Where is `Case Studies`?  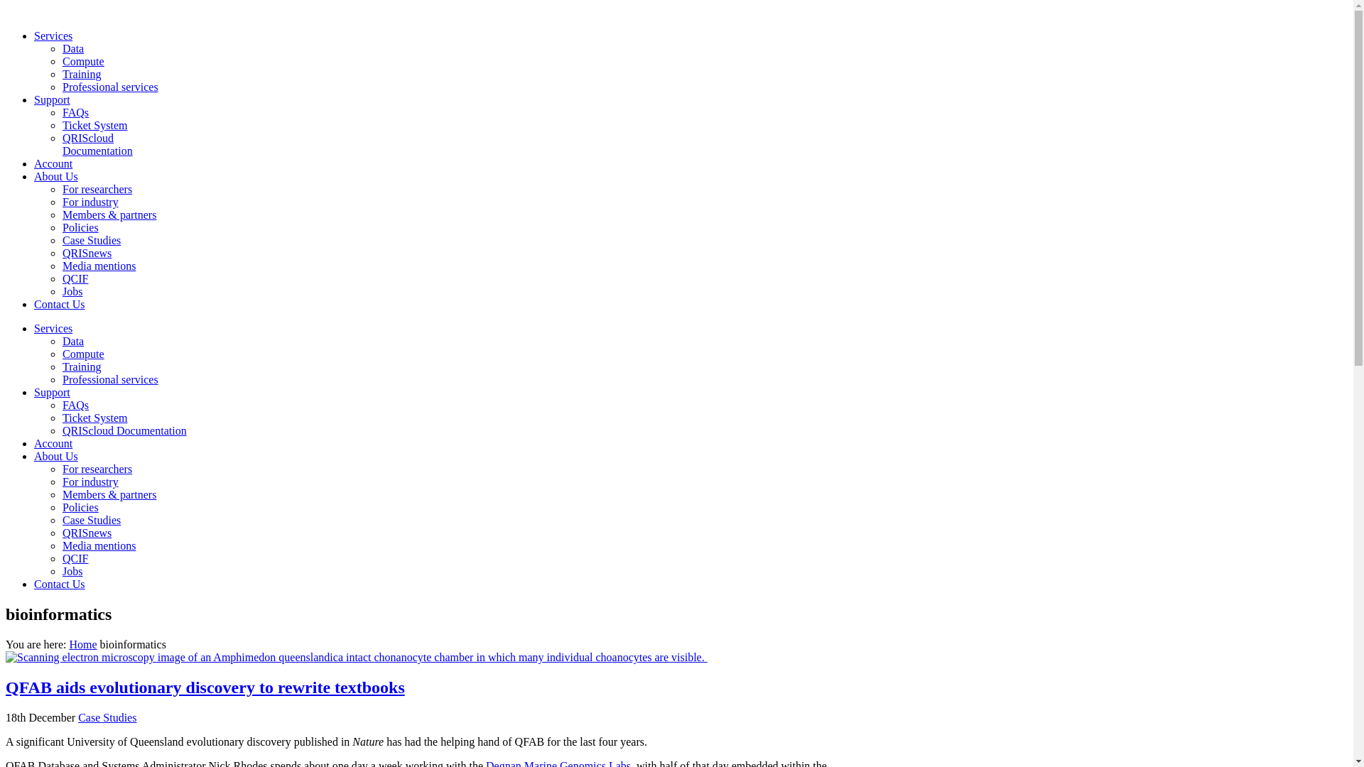
Case Studies is located at coordinates (92, 520).